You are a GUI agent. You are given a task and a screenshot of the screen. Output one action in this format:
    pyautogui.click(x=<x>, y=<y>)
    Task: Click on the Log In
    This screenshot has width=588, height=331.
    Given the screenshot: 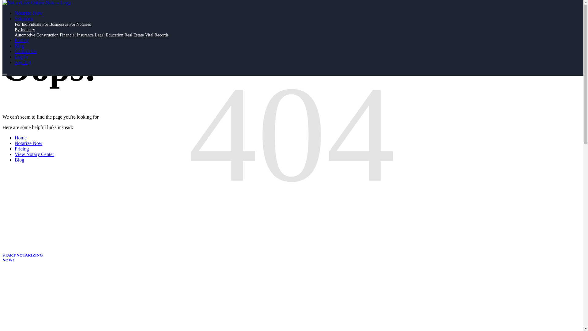 What is the action you would take?
    pyautogui.click(x=21, y=57)
    